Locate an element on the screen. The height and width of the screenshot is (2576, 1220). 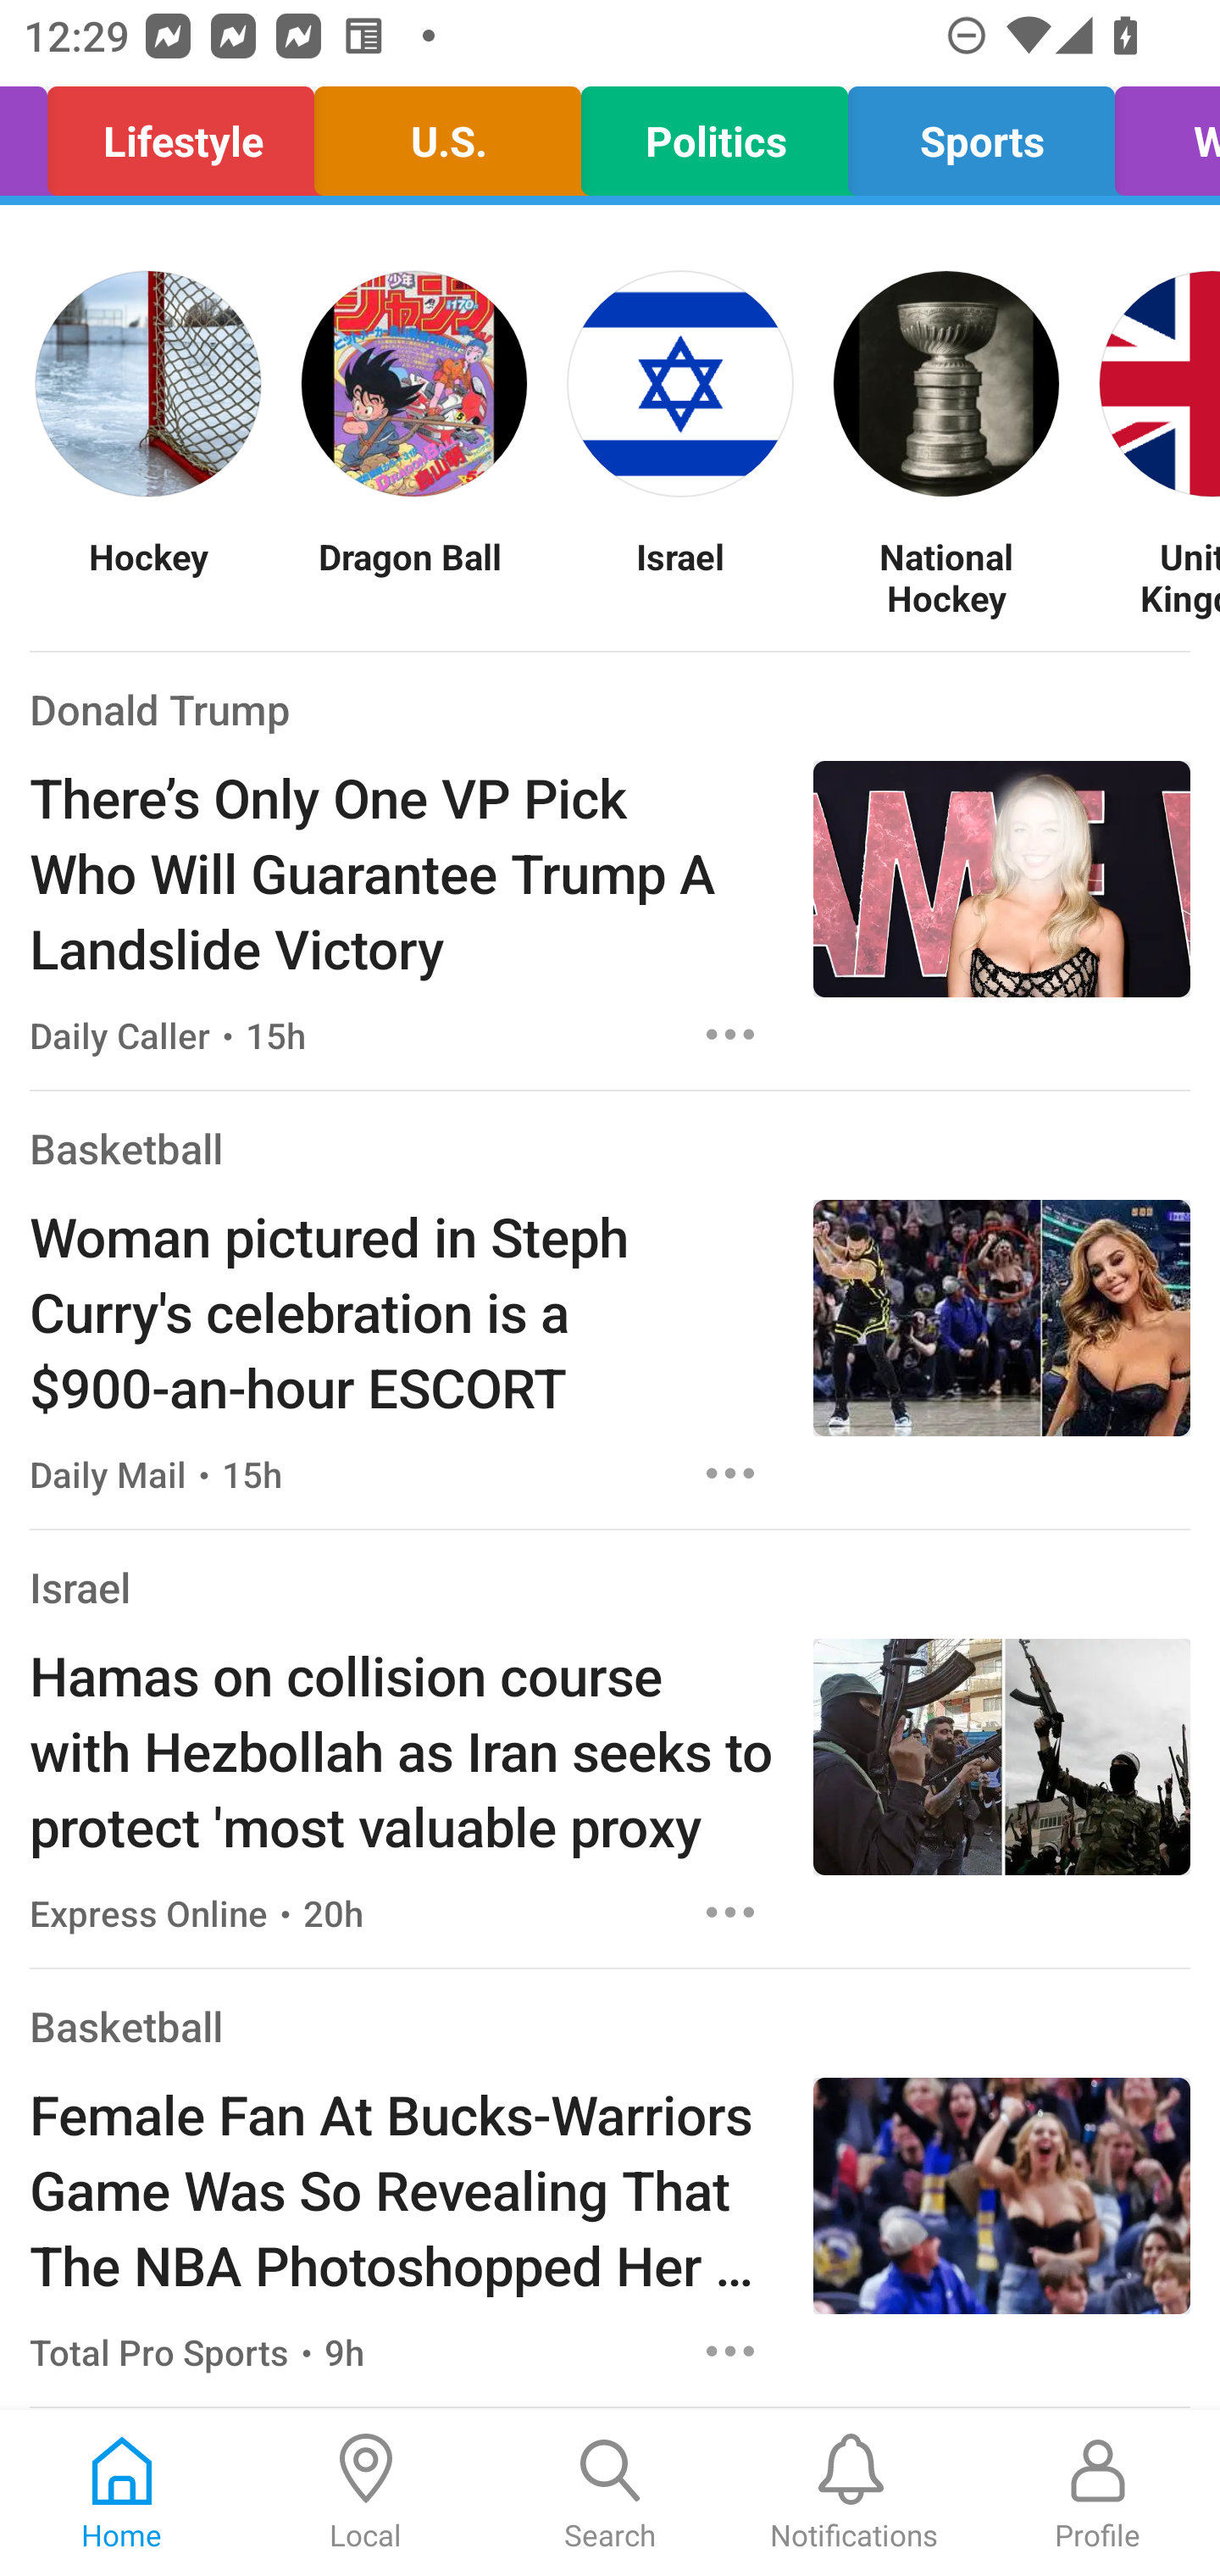
Notifications is located at coordinates (854, 2493).